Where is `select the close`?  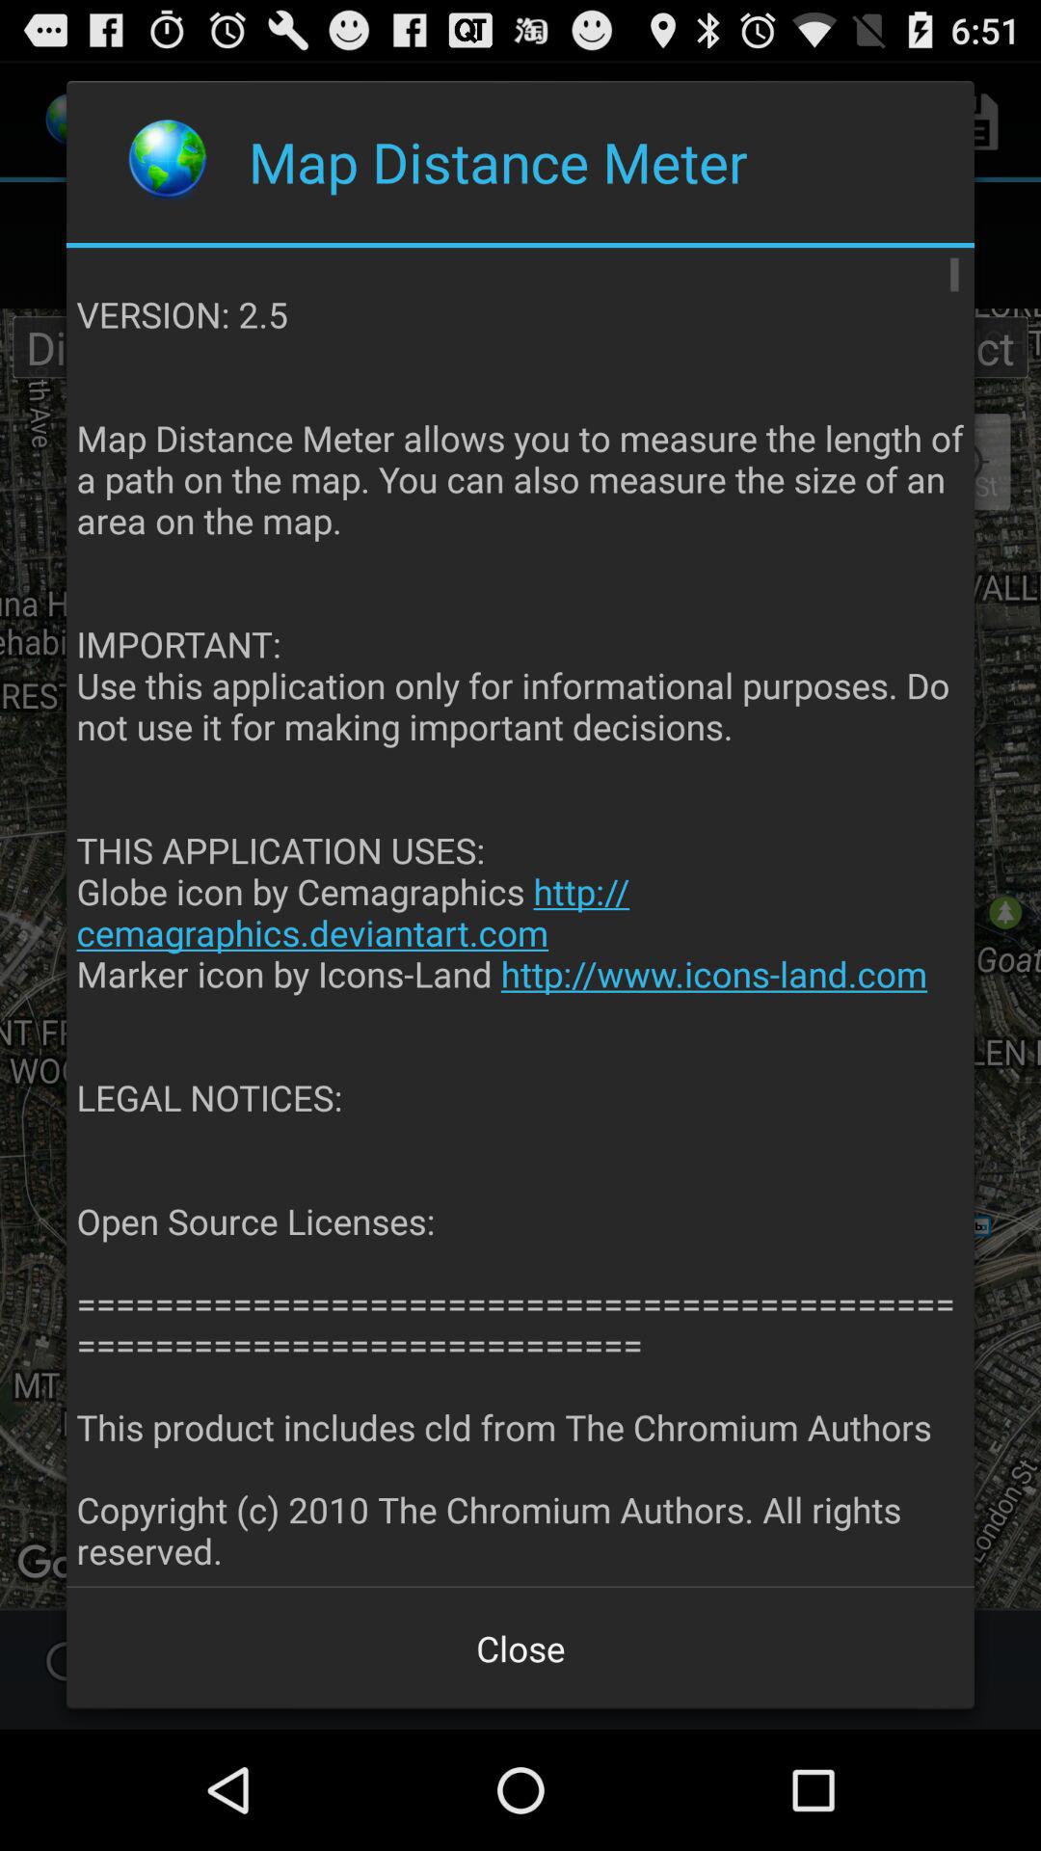
select the close is located at coordinates (520, 1649).